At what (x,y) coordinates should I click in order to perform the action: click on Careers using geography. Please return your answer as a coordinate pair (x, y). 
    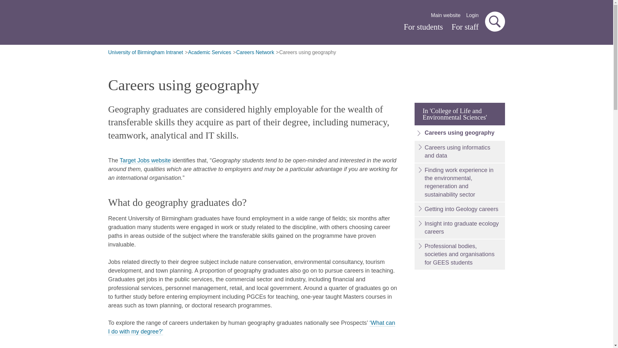
    Looking at the image, I should click on (308, 53).